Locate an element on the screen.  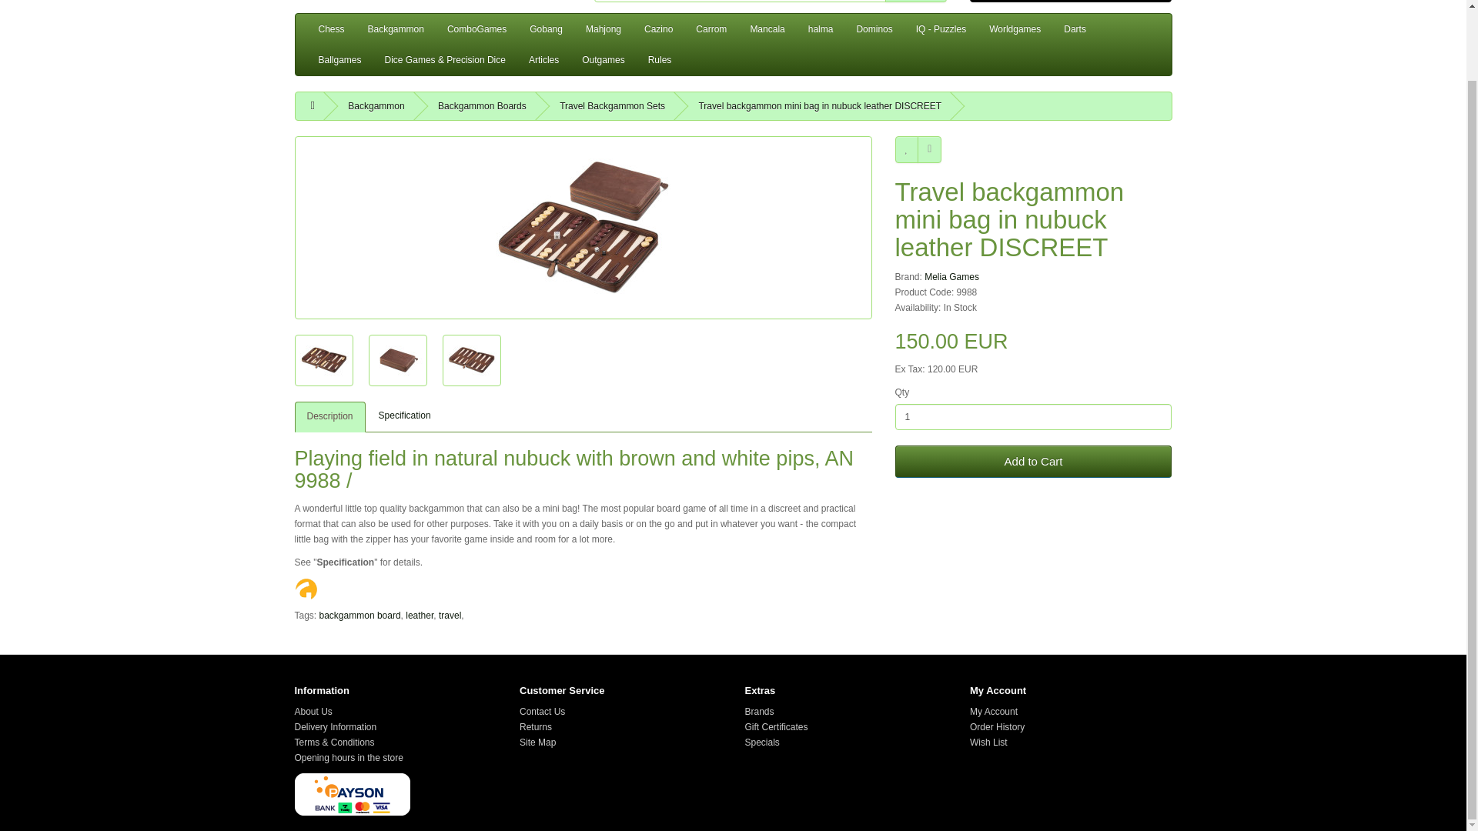
Cazino is located at coordinates (657, 29).